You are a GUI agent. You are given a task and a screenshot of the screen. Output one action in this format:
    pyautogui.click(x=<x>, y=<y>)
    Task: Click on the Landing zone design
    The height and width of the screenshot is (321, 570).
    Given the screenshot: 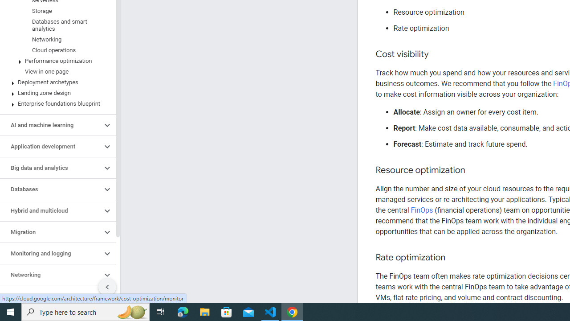 What is the action you would take?
    pyautogui.click(x=56, y=93)
    